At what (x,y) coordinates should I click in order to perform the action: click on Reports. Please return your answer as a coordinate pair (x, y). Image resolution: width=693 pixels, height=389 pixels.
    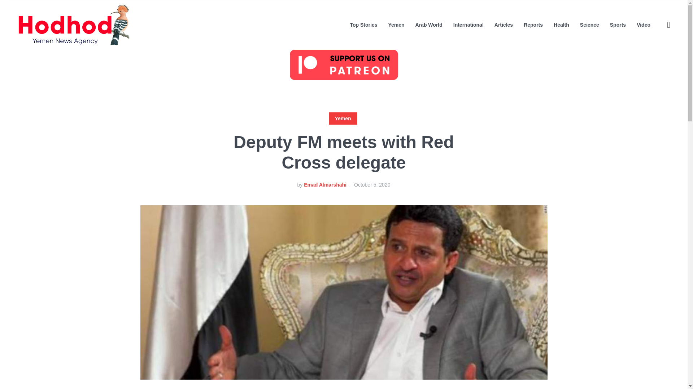
    Looking at the image, I should click on (533, 24).